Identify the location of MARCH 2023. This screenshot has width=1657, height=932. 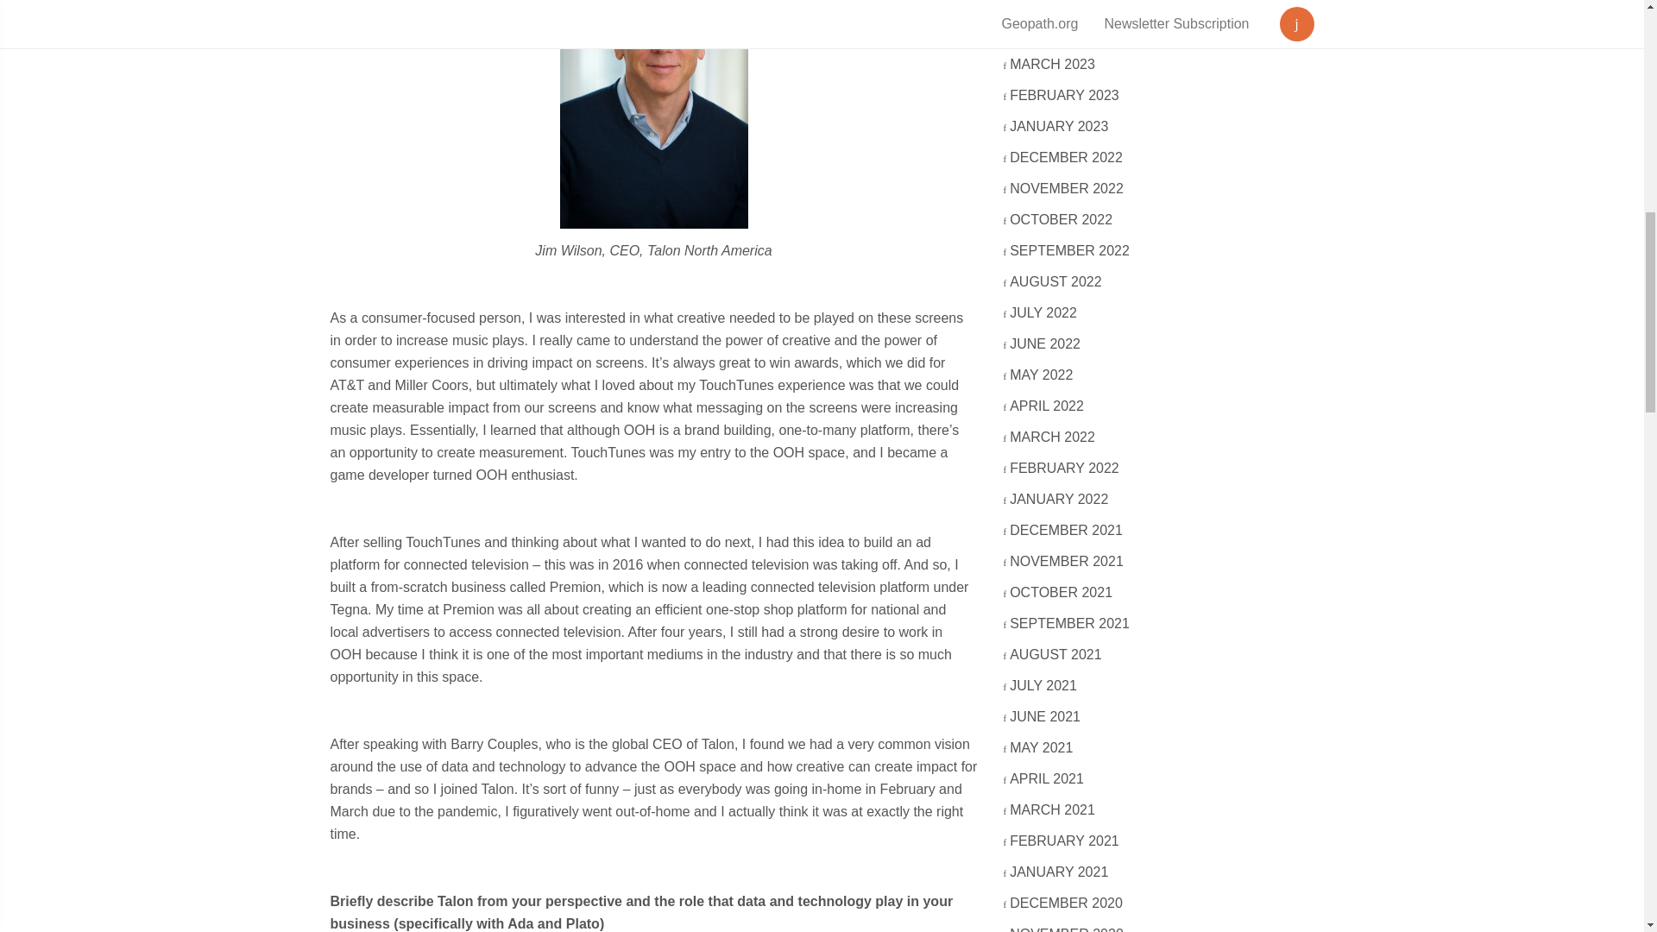
(1053, 64).